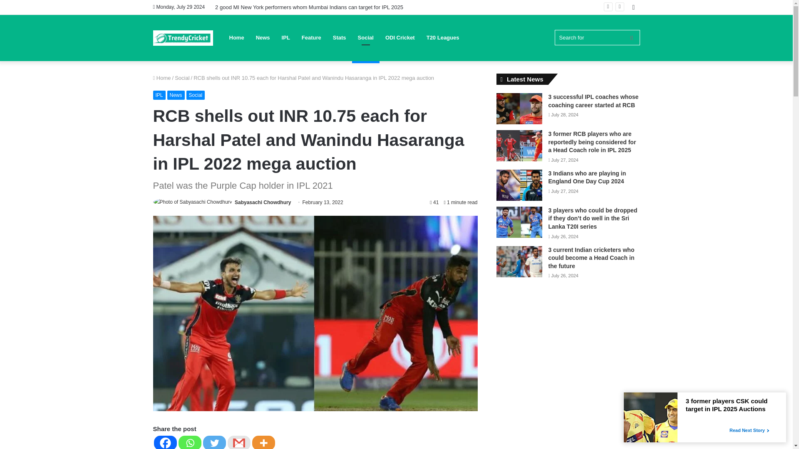 This screenshot has width=799, height=449. I want to click on Twitter, so click(214, 442).